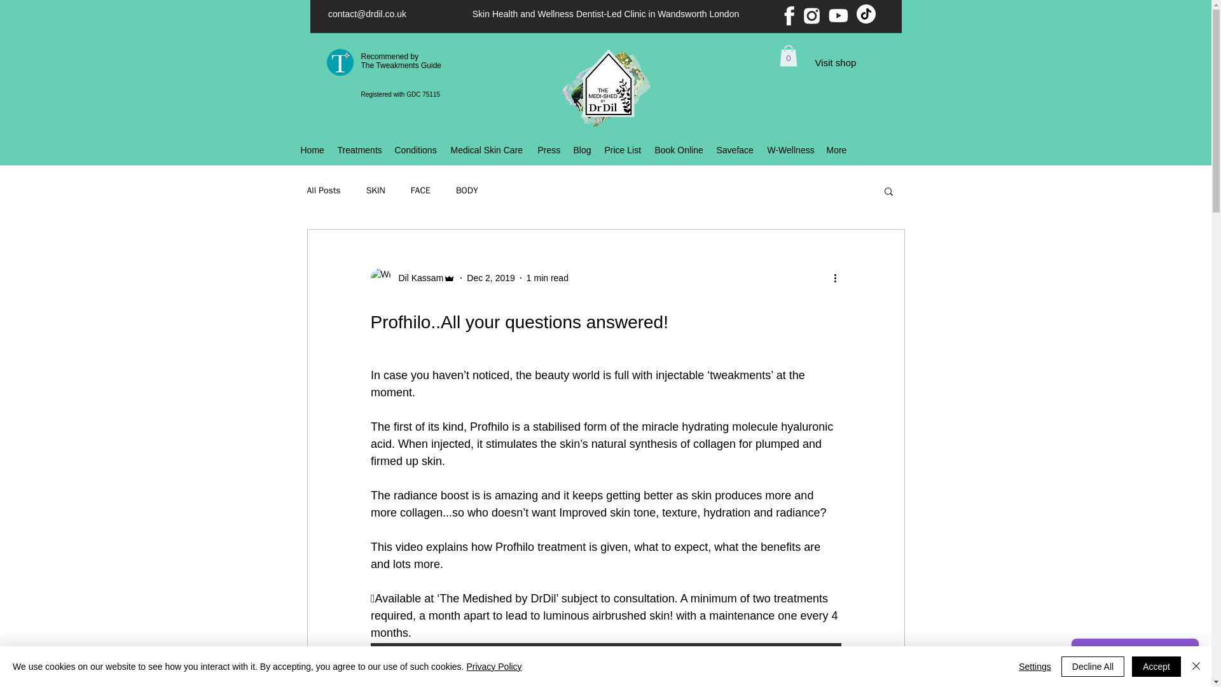 The image size is (1221, 687). What do you see at coordinates (359, 150) in the screenshot?
I see `Treatments` at bounding box center [359, 150].